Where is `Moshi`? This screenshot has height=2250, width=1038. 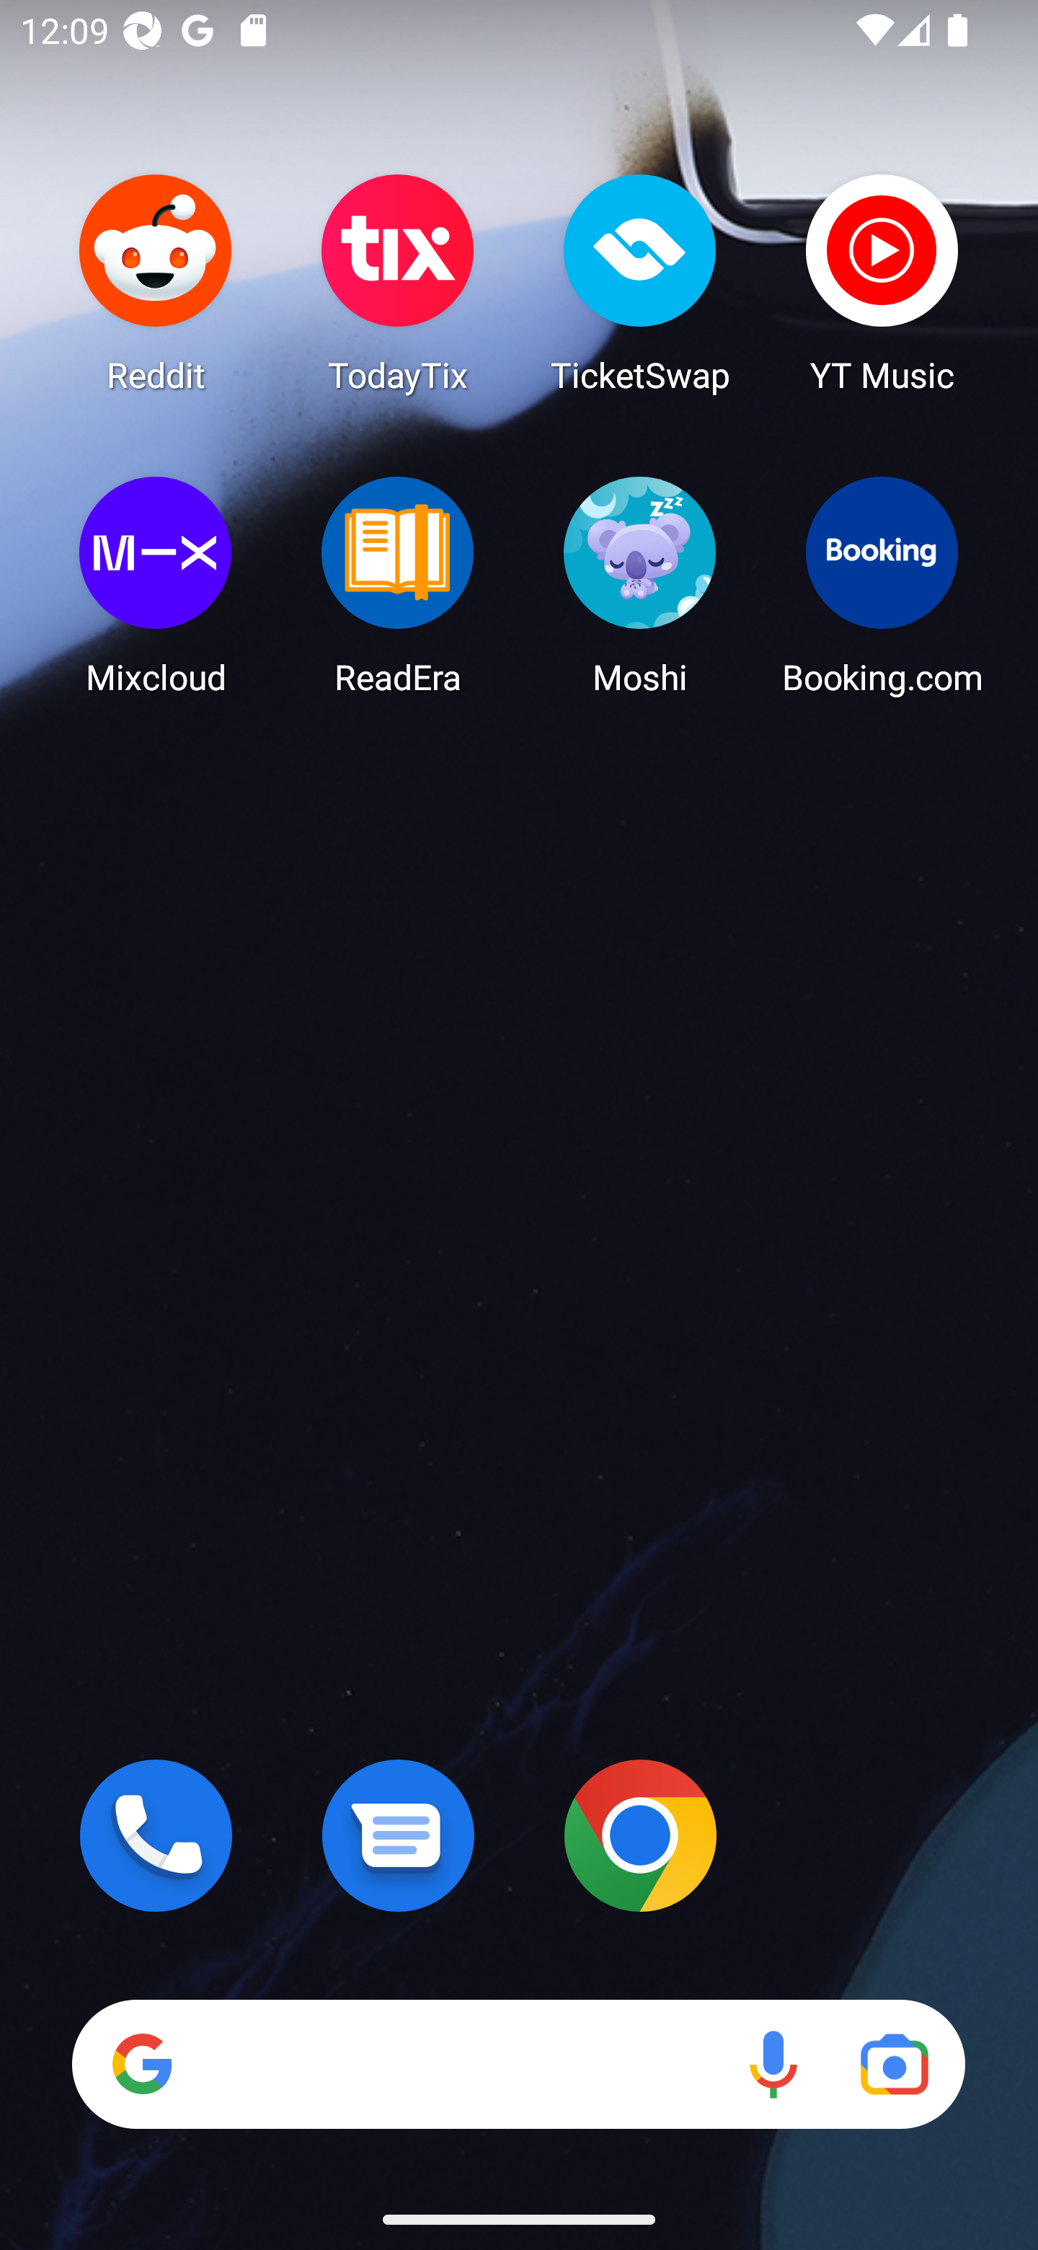
Moshi is located at coordinates (640, 585).